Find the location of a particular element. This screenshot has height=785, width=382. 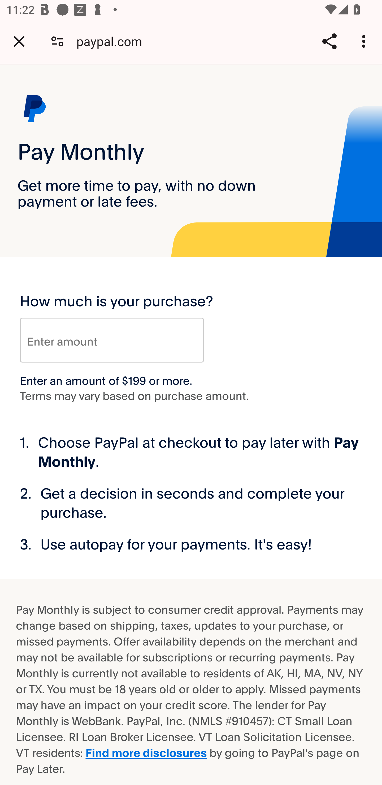

Share is located at coordinates (329, 41).